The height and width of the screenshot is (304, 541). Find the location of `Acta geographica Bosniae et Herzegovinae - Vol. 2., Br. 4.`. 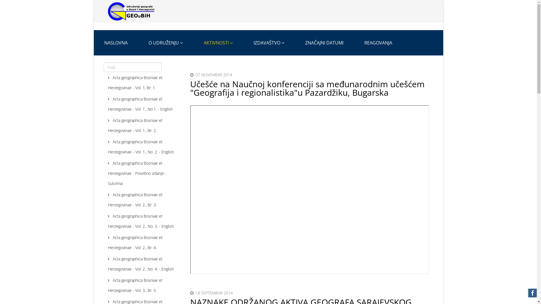

Acta geographica Bosniae et Herzegovinae - Vol. 2., Br. 4. is located at coordinates (145, 243).